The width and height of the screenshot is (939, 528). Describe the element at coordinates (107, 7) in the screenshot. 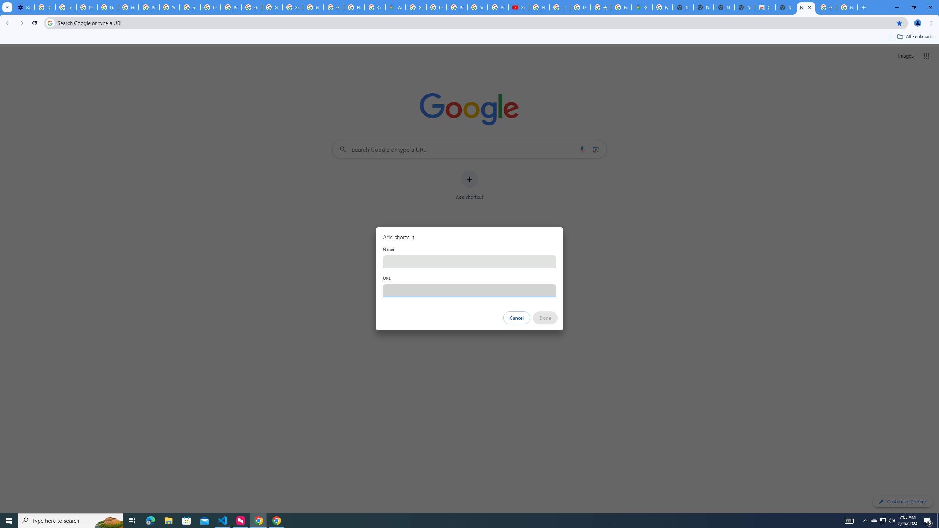

I see `Google Account Help` at that location.